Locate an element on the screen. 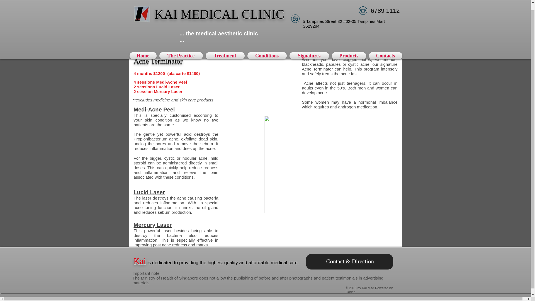 The image size is (535, 301). Lucid Laser is located at coordinates (149, 192).